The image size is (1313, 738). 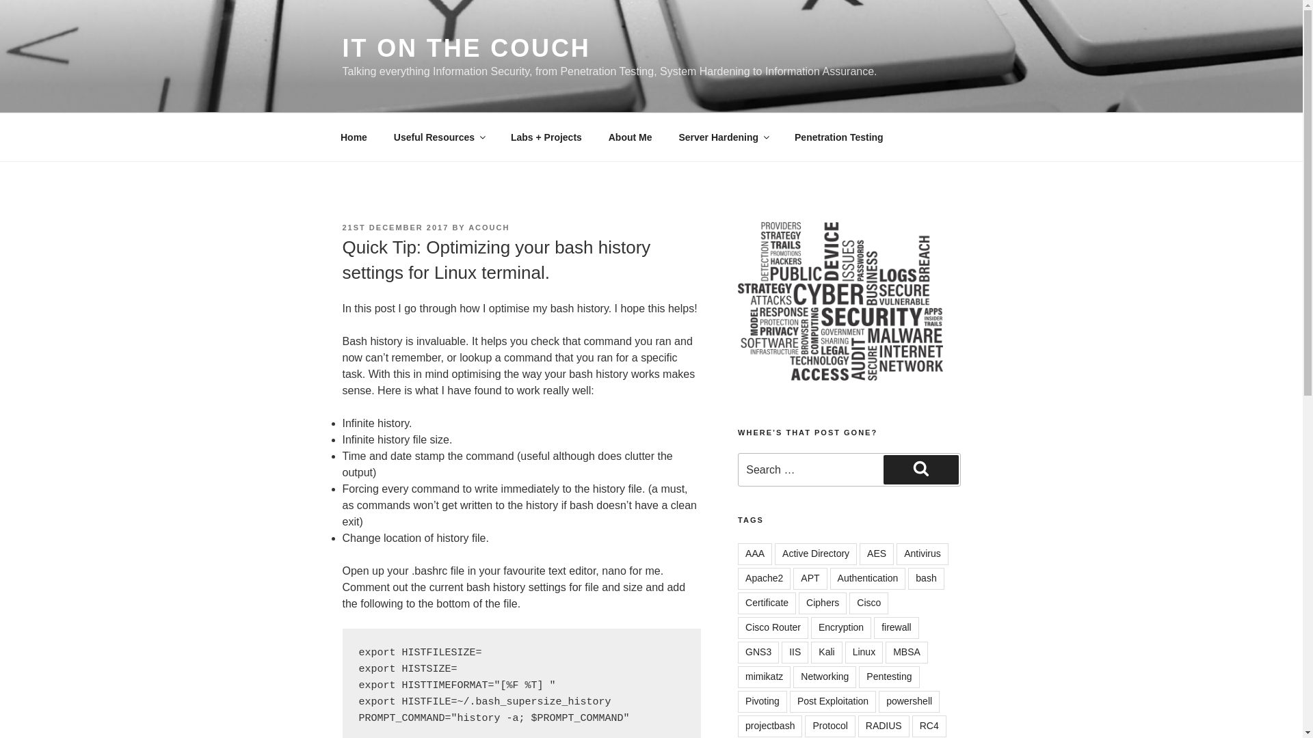 I want to click on Encryption, so click(x=841, y=627).